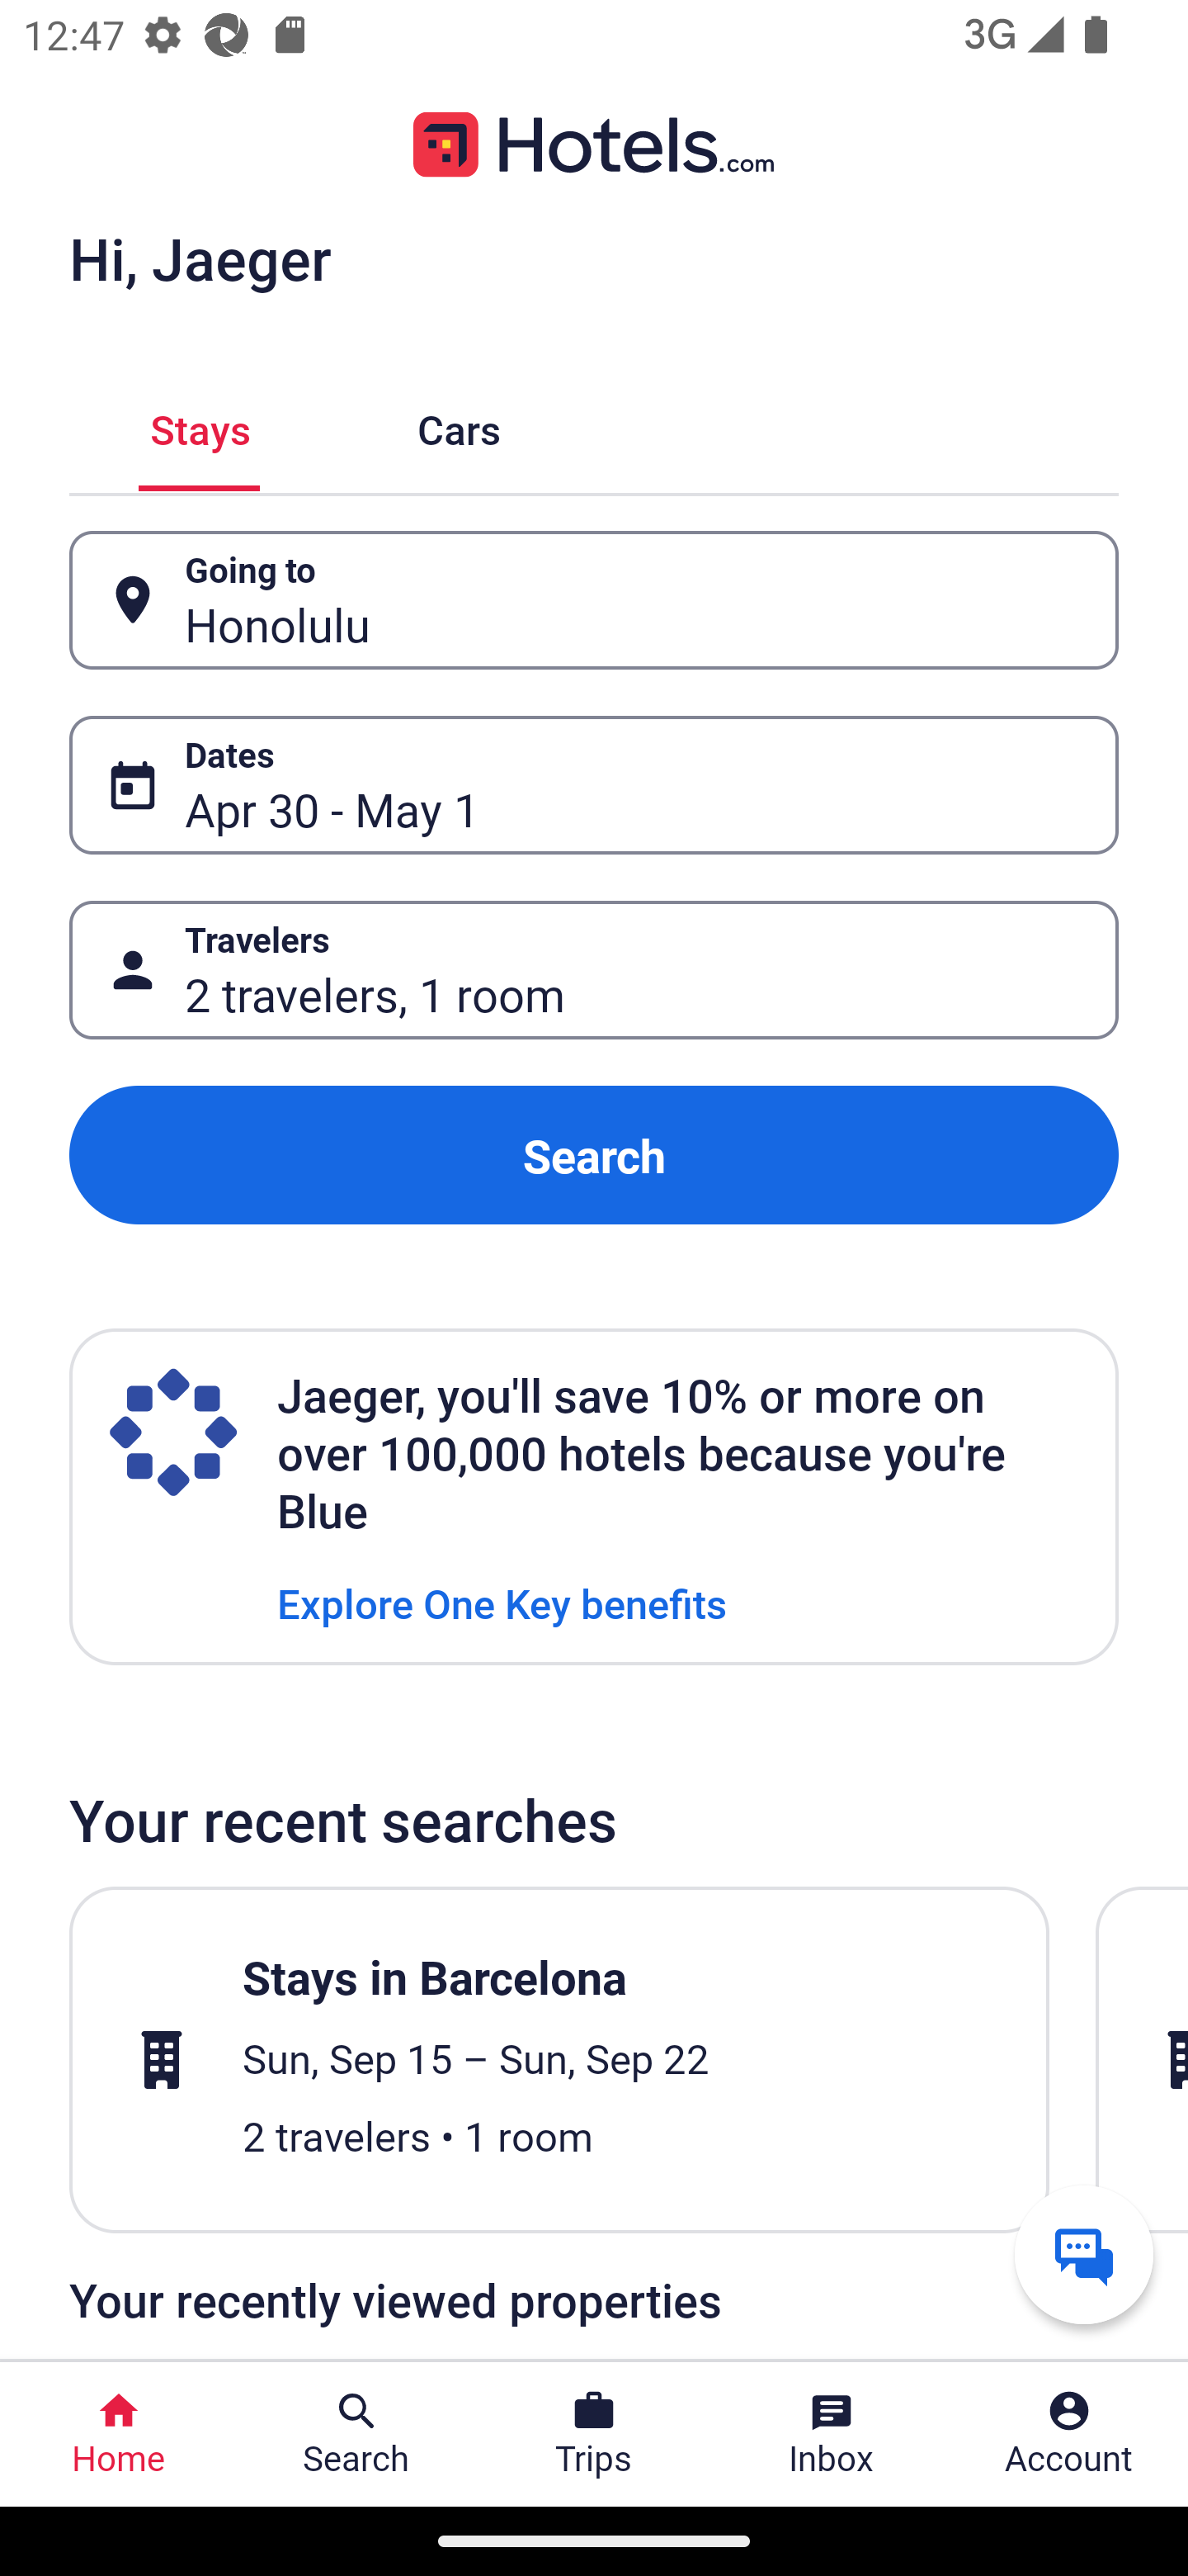  Describe the element at coordinates (356, 2434) in the screenshot. I see `Search Search Button` at that location.